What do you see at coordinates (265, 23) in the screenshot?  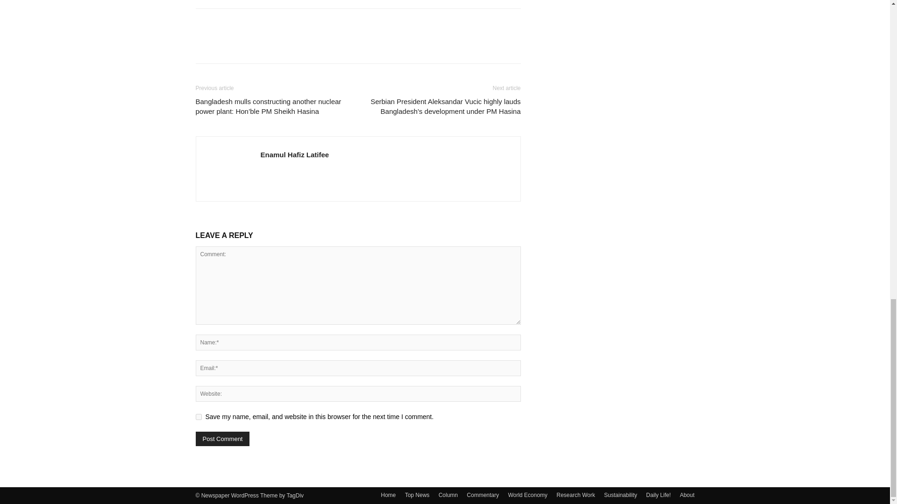 I see `bottomFacebookLike` at bounding box center [265, 23].